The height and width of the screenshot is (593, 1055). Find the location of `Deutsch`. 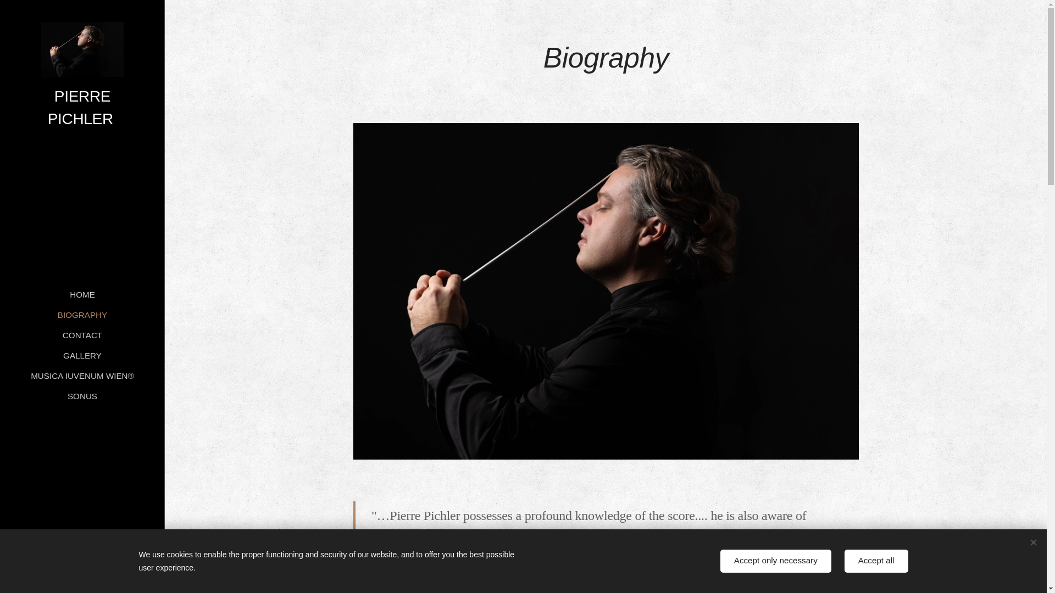

Deutsch is located at coordinates (51, 566).